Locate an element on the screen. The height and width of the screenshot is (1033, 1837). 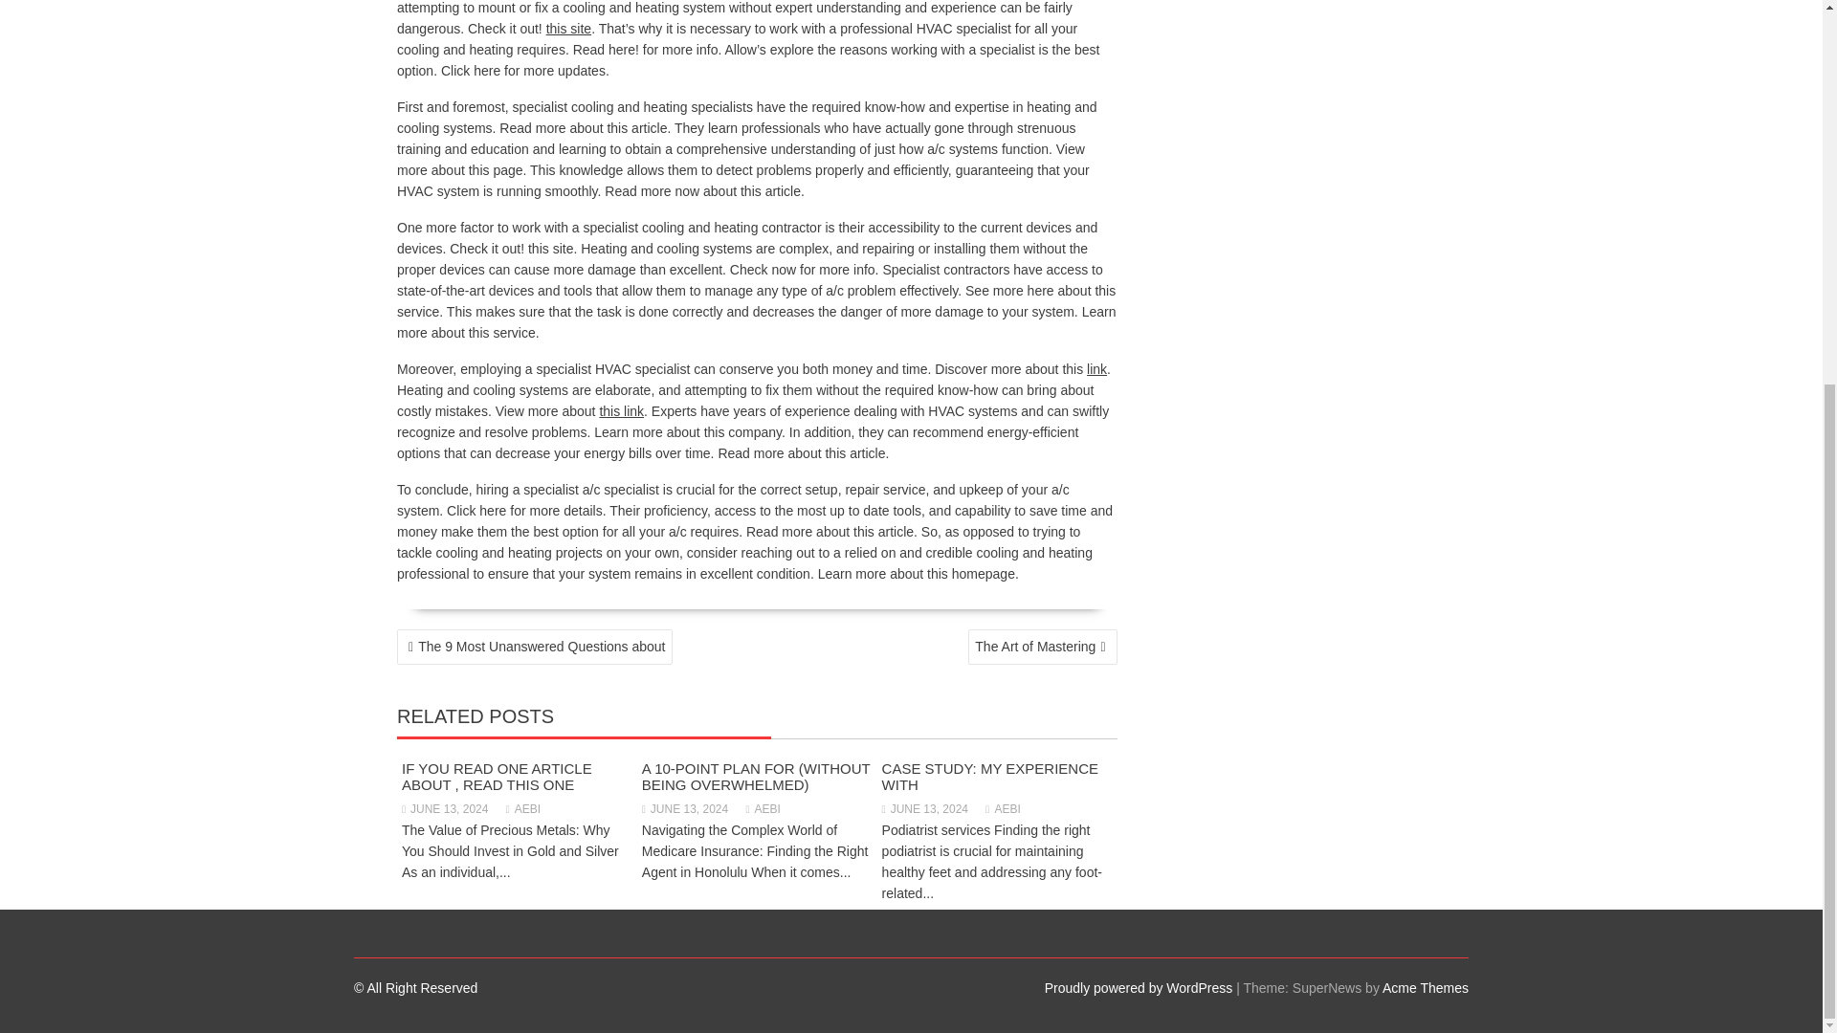
AEBI is located at coordinates (522, 809).